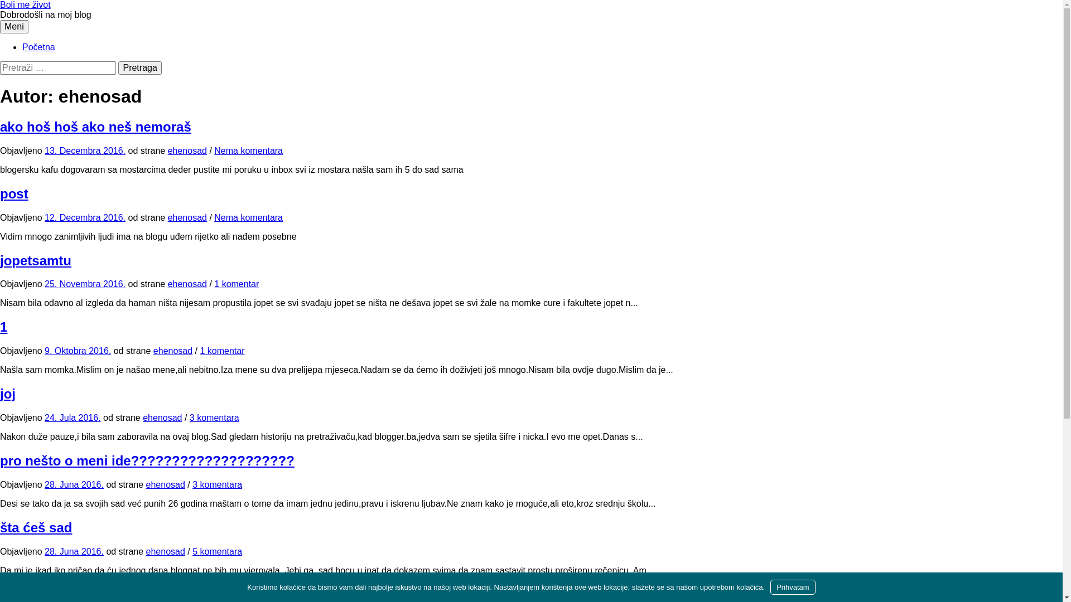 The image size is (1071, 602). I want to click on Meni, so click(15, 27).